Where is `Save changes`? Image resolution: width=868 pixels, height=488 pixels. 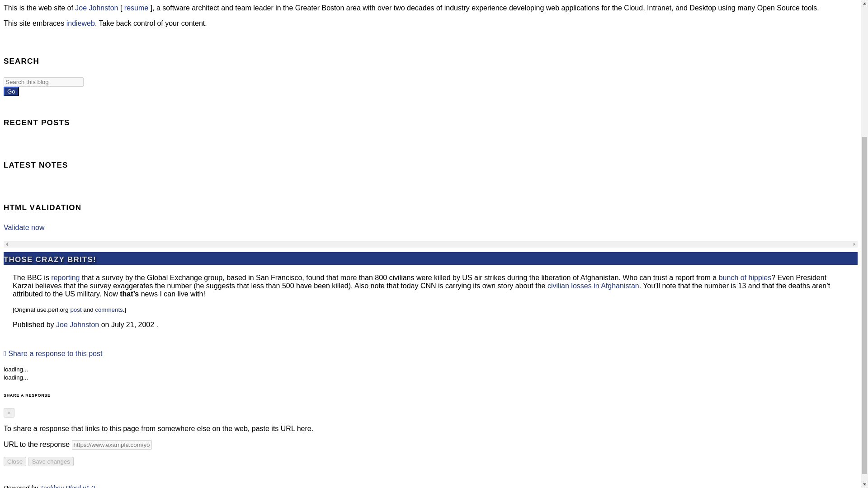
Save changes is located at coordinates (51, 461).